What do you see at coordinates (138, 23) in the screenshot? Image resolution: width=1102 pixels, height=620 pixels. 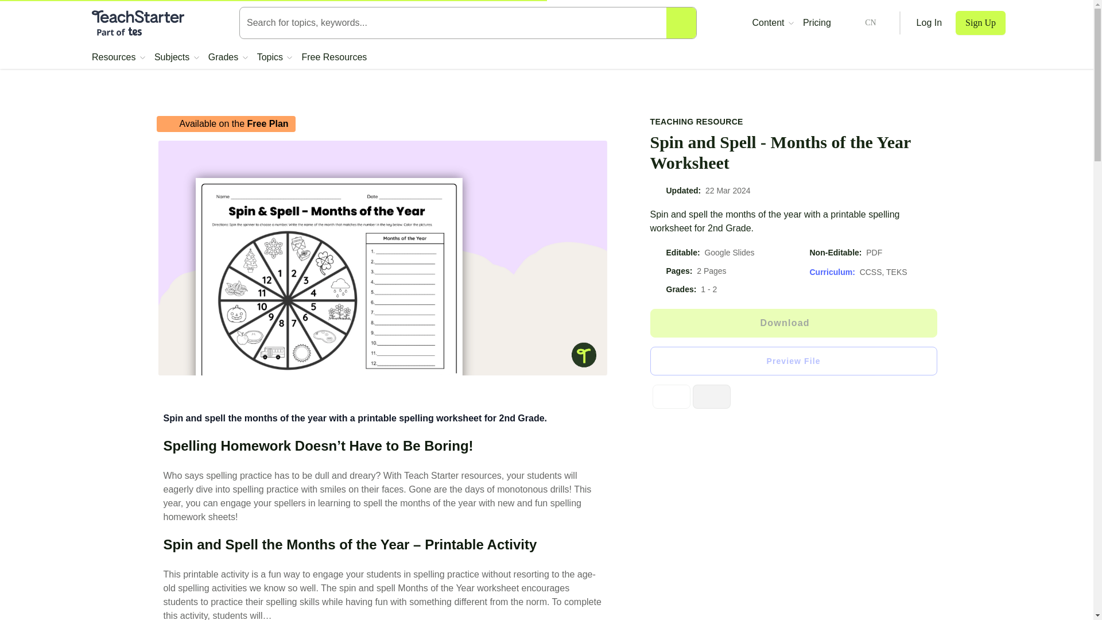 I see `Back to homepage` at bounding box center [138, 23].